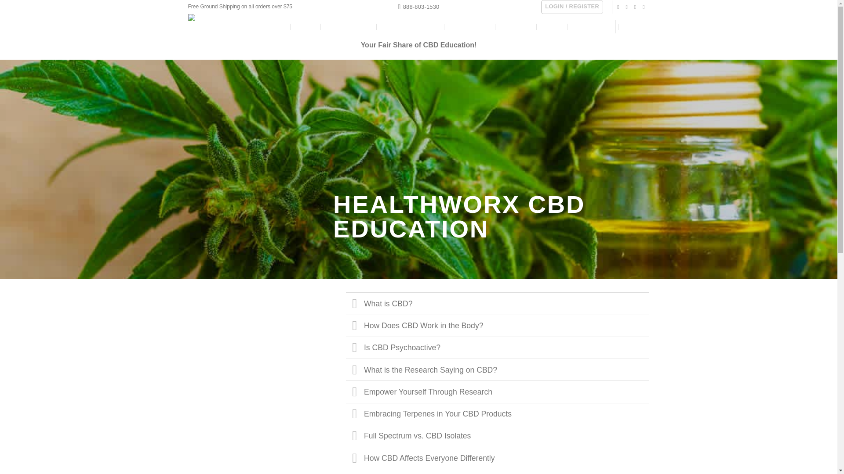 The height and width of the screenshot is (474, 844). I want to click on LOYALTY PROGRAM, so click(411, 27).